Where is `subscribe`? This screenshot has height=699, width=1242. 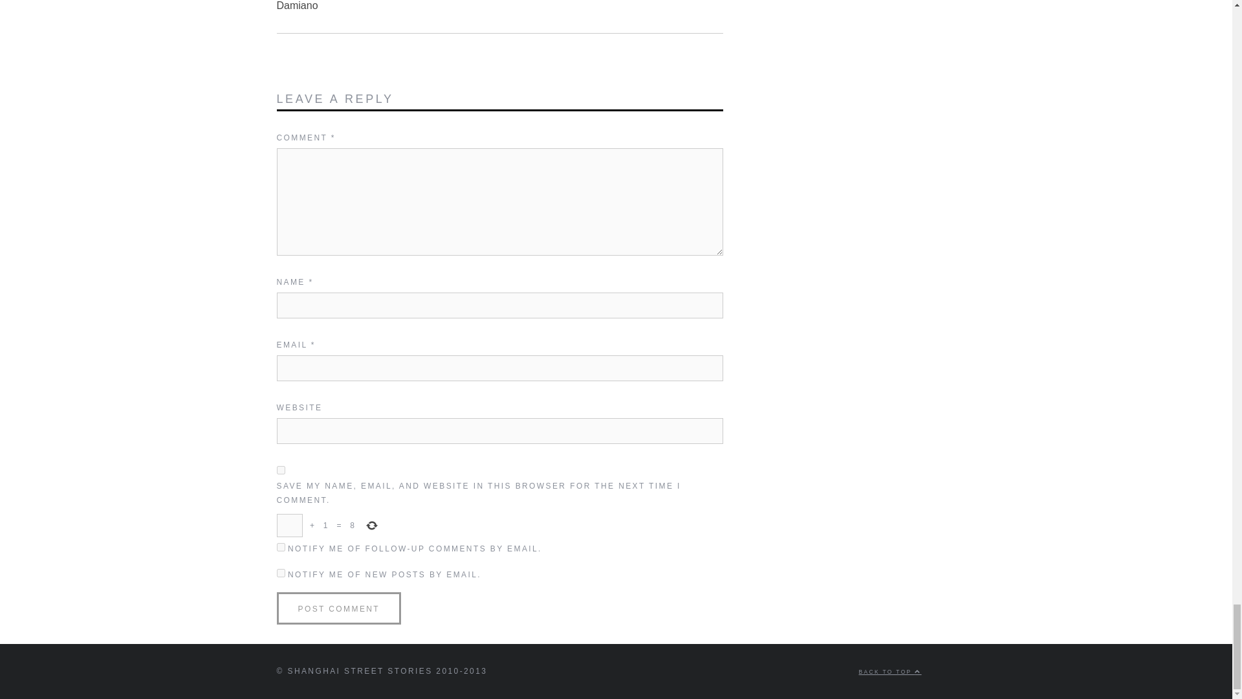
subscribe is located at coordinates (281, 573).